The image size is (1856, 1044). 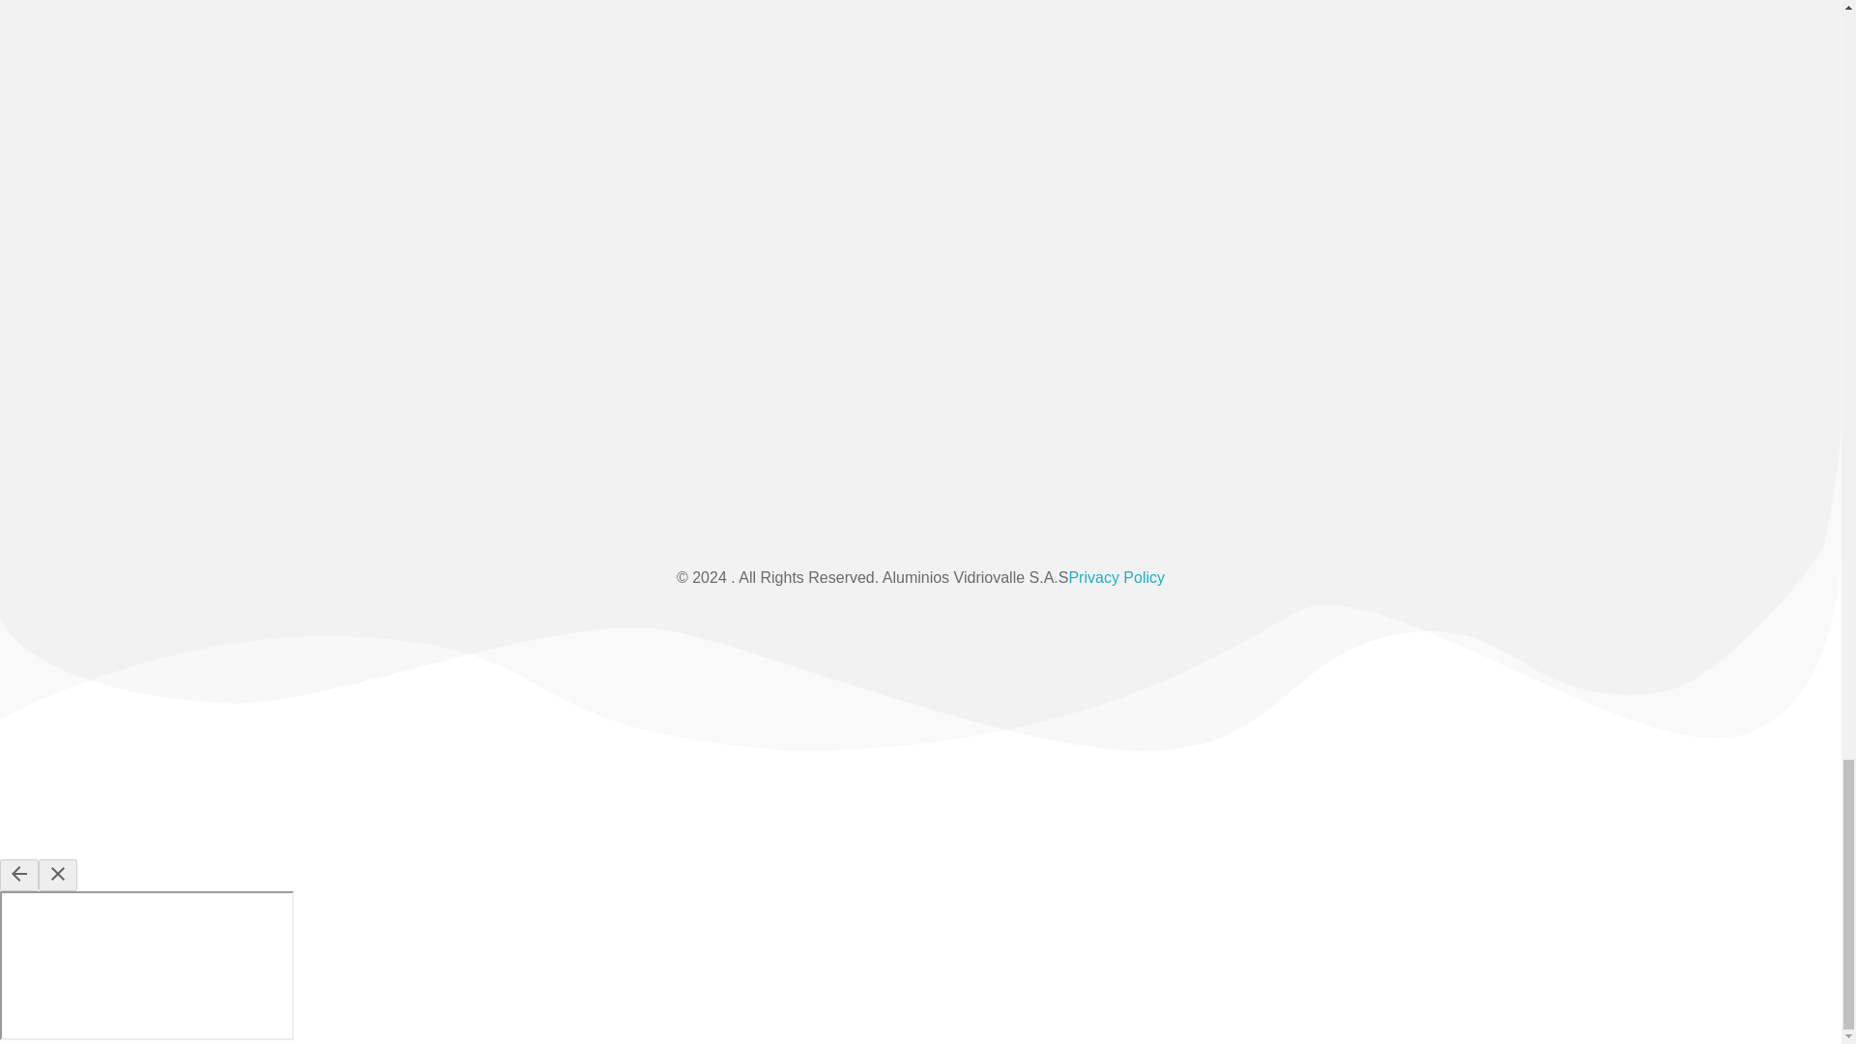 I want to click on SUBMIT, so click(x=1599, y=358).